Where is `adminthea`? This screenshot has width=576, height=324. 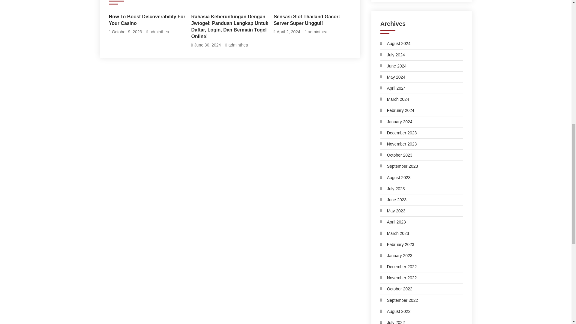 adminthea is located at coordinates (317, 32).